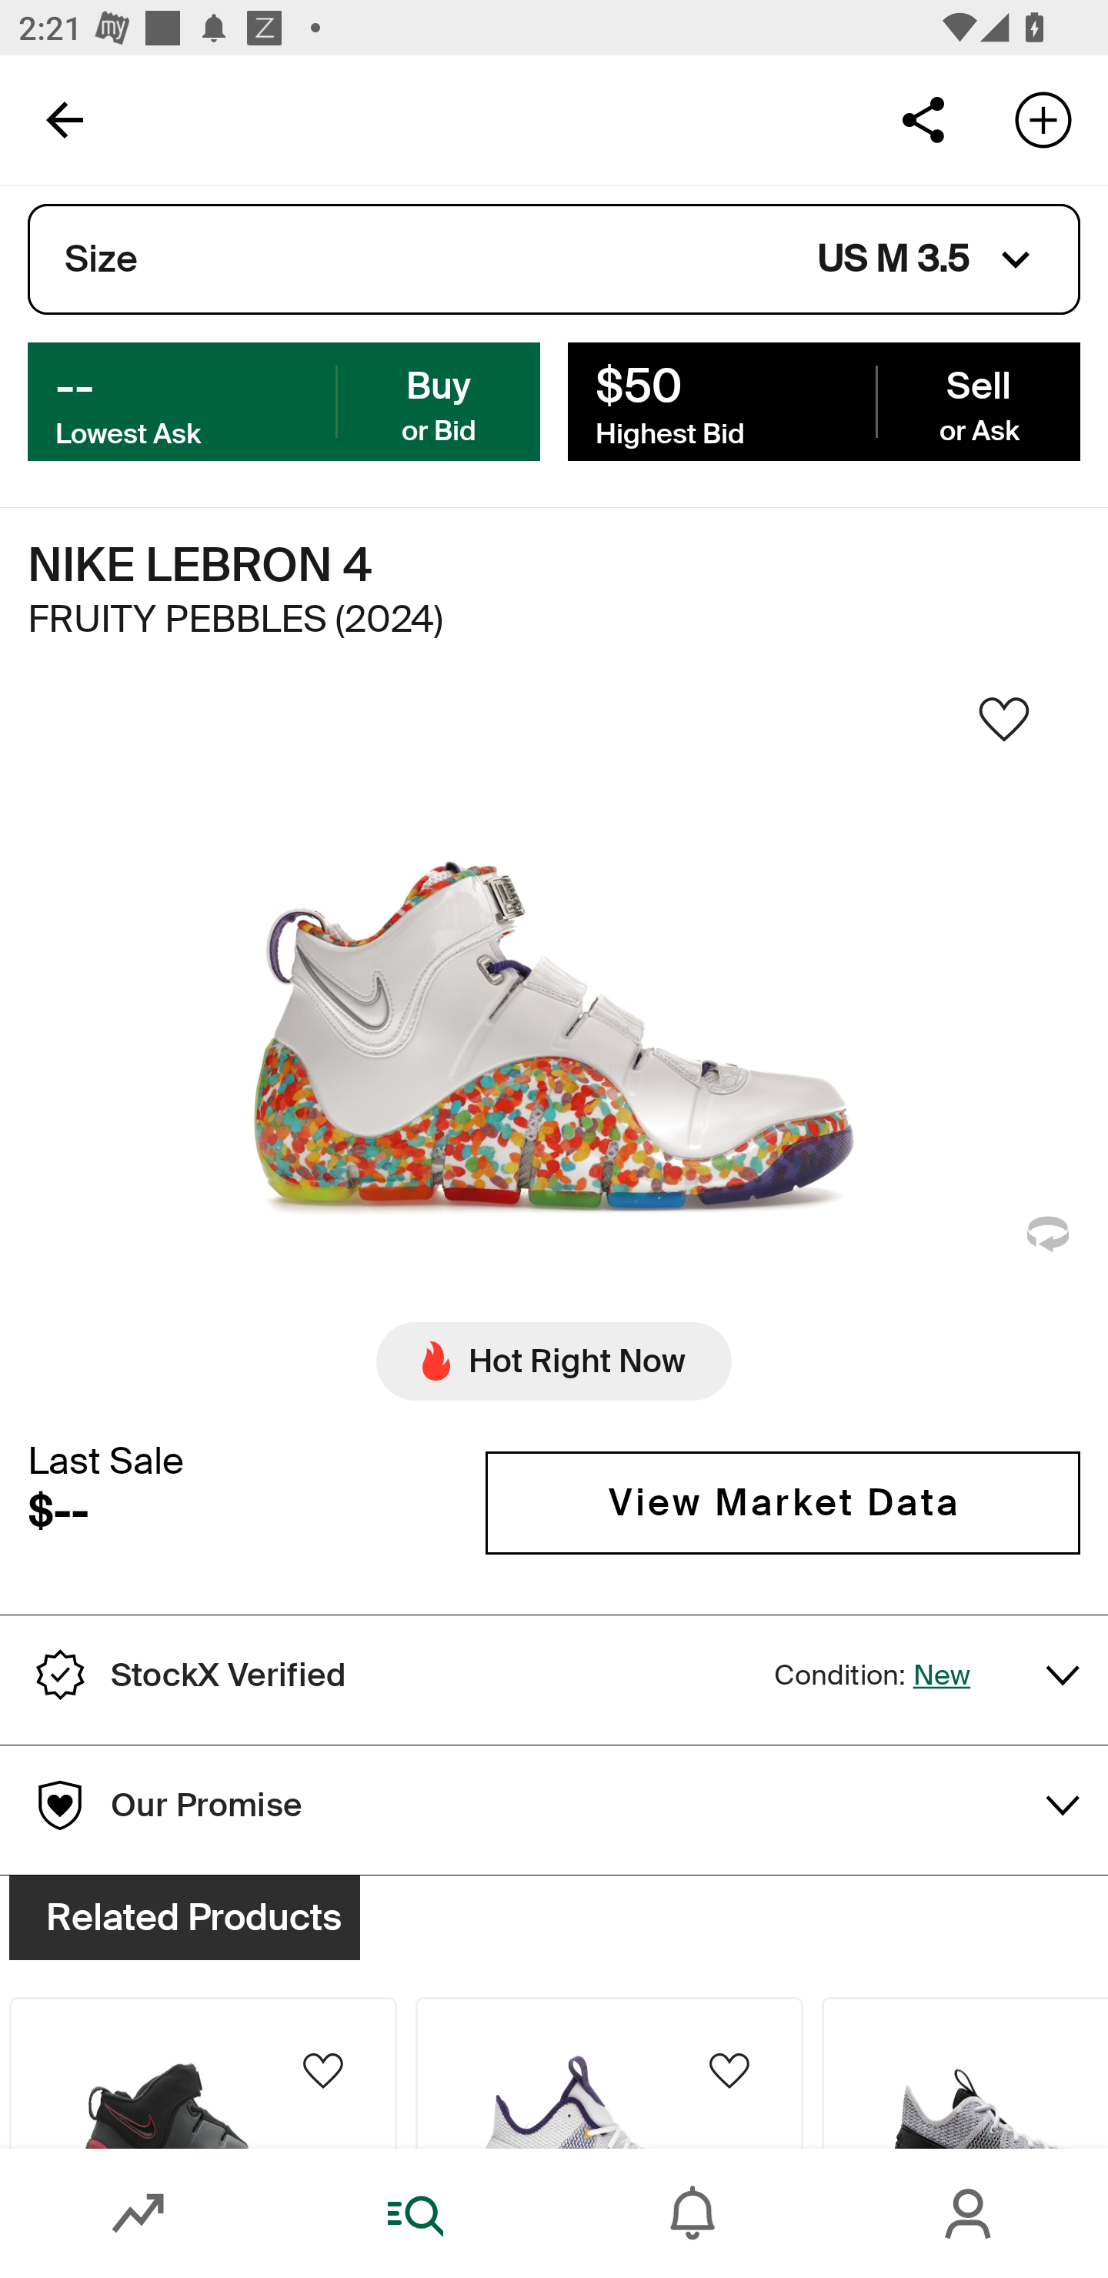  I want to click on Add, so click(1043, 119).